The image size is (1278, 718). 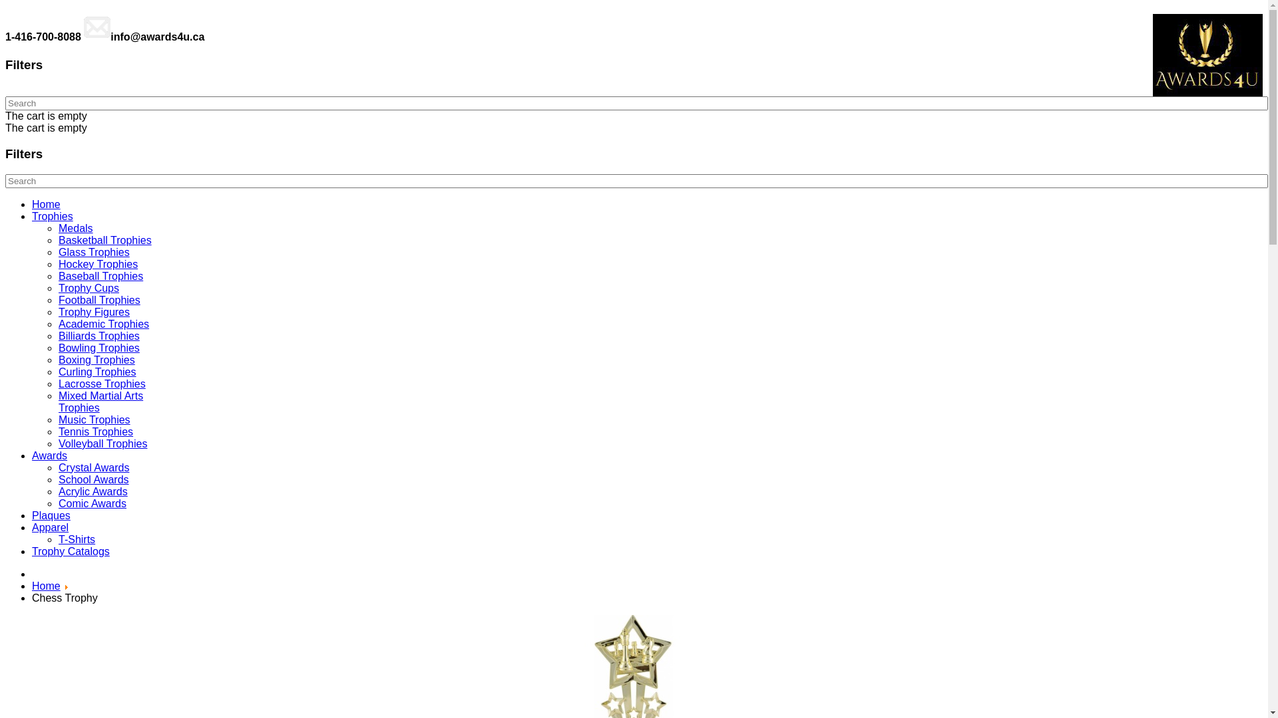 I want to click on Volleyball Trophies, so click(x=103, y=444).